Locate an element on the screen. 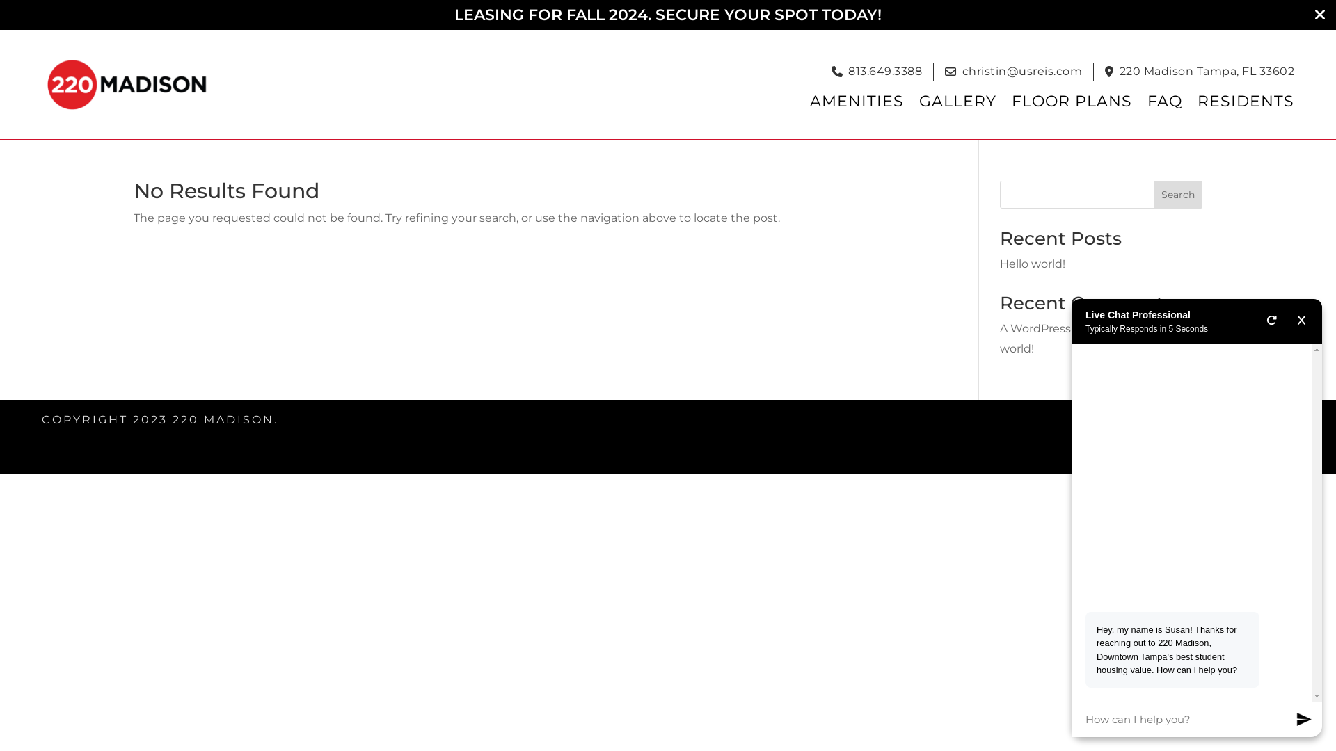 Image resolution: width=1336 pixels, height=751 pixels. RESIDENTS is located at coordinates (1246, 102).